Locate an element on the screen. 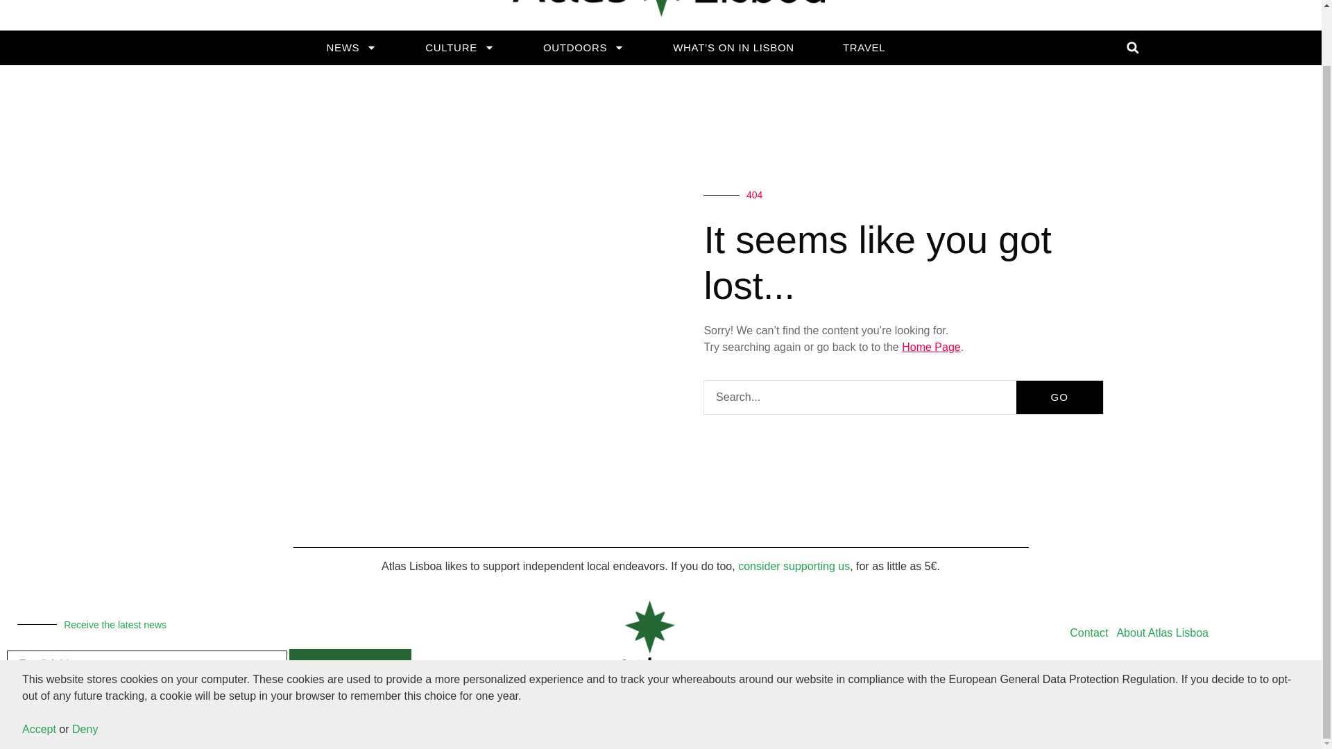 This screenshot has width=1332, height=749. SUBSCRIBE is located at coordinates (350, 664).